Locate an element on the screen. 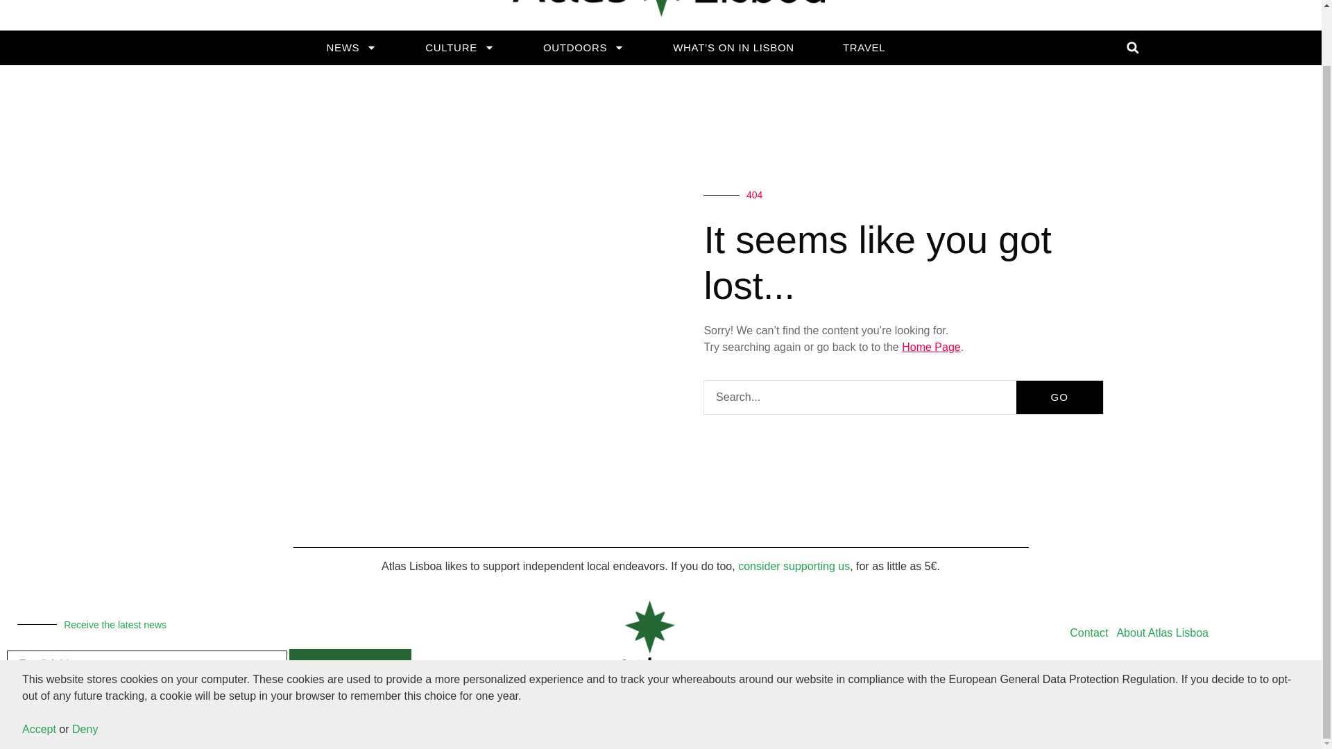 This screenshot has width=1332, height=749. SUBSCRIBE is located at coordinates (350, 664).